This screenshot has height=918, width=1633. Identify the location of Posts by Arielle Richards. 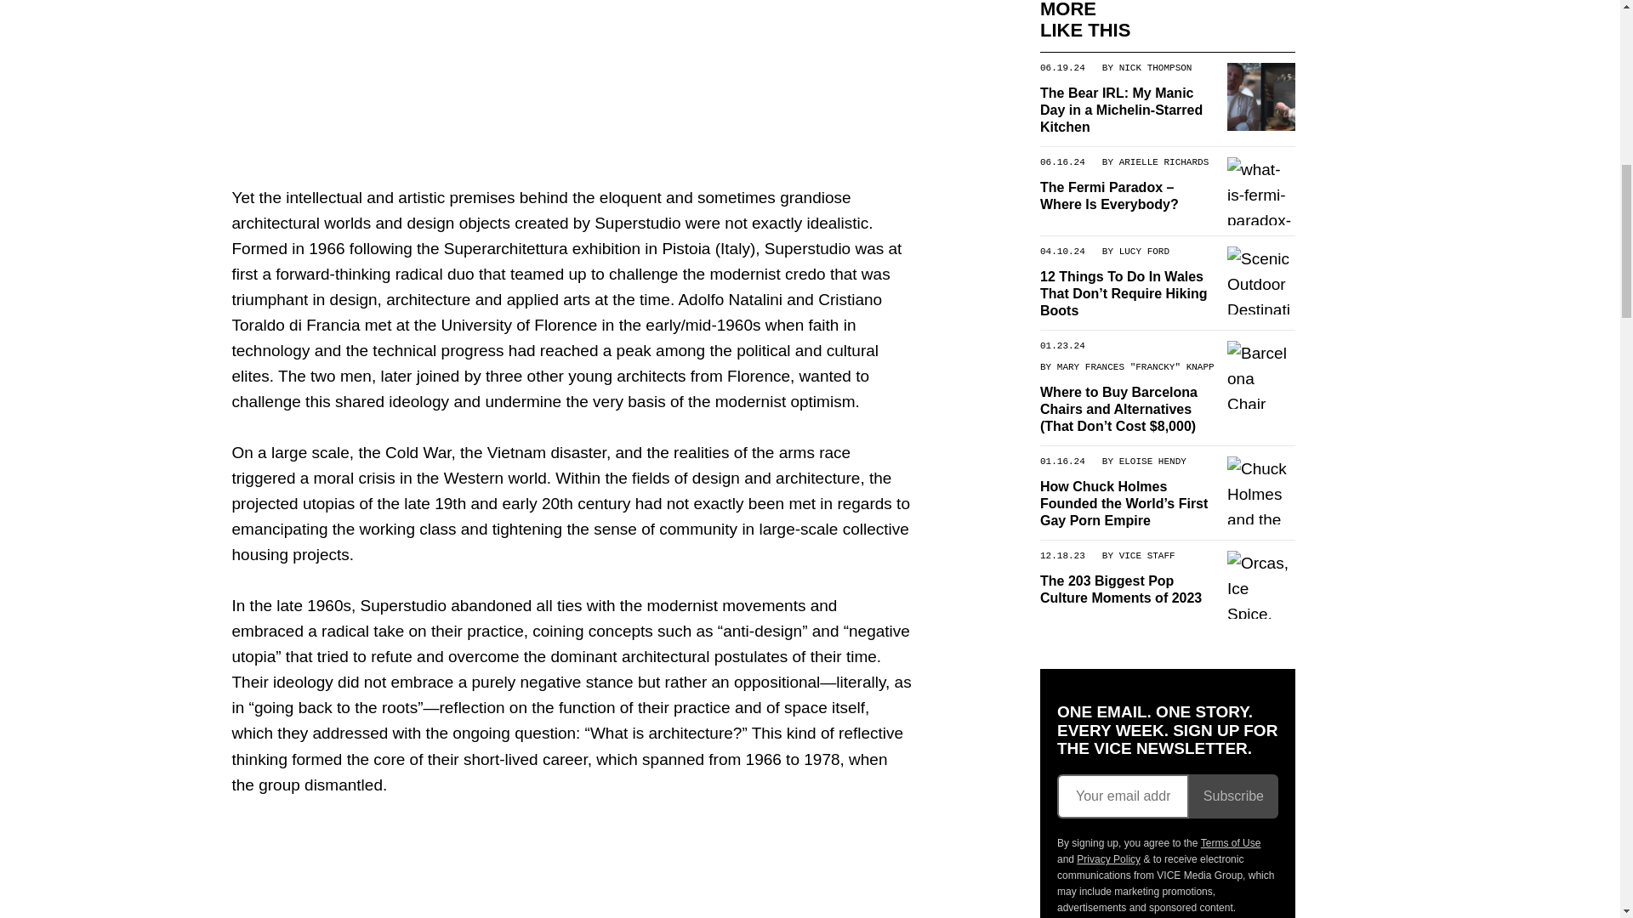
(1164, 161).